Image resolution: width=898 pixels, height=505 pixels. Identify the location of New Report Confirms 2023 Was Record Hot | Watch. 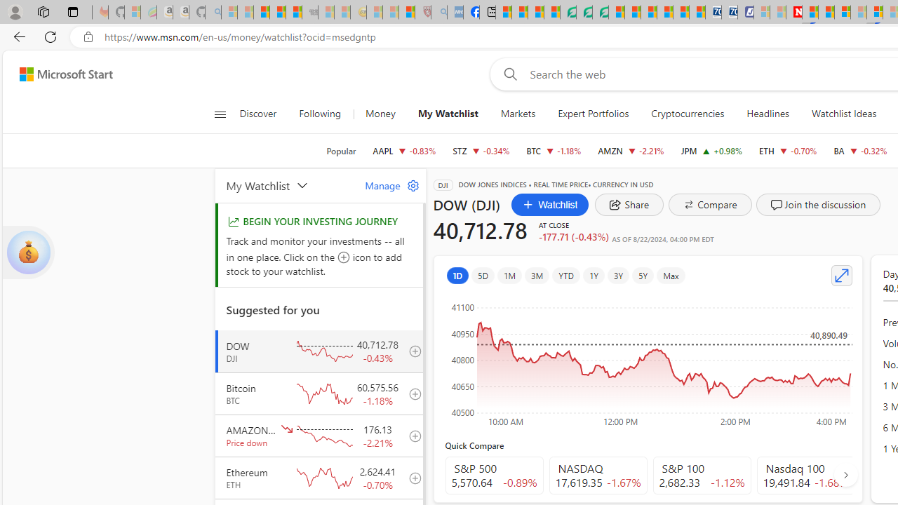
(294, 13).